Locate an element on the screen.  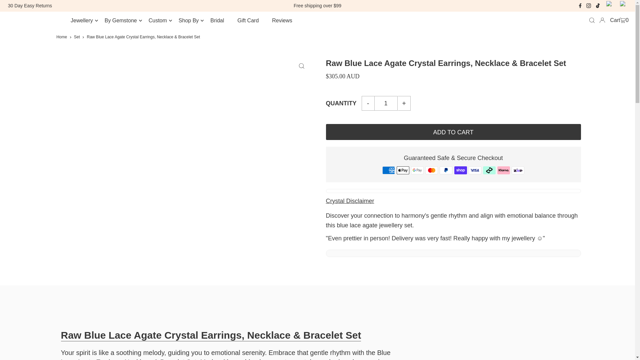
Click to zoom is located at coordinates (301, 66).